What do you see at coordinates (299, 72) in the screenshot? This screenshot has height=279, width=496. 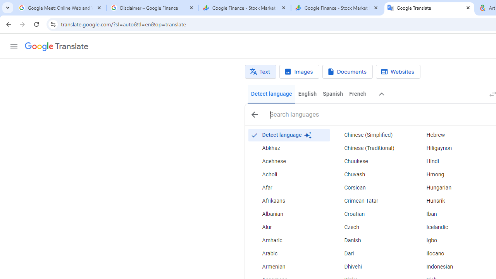 I see `Image translation` at bounding box center [299, 72].